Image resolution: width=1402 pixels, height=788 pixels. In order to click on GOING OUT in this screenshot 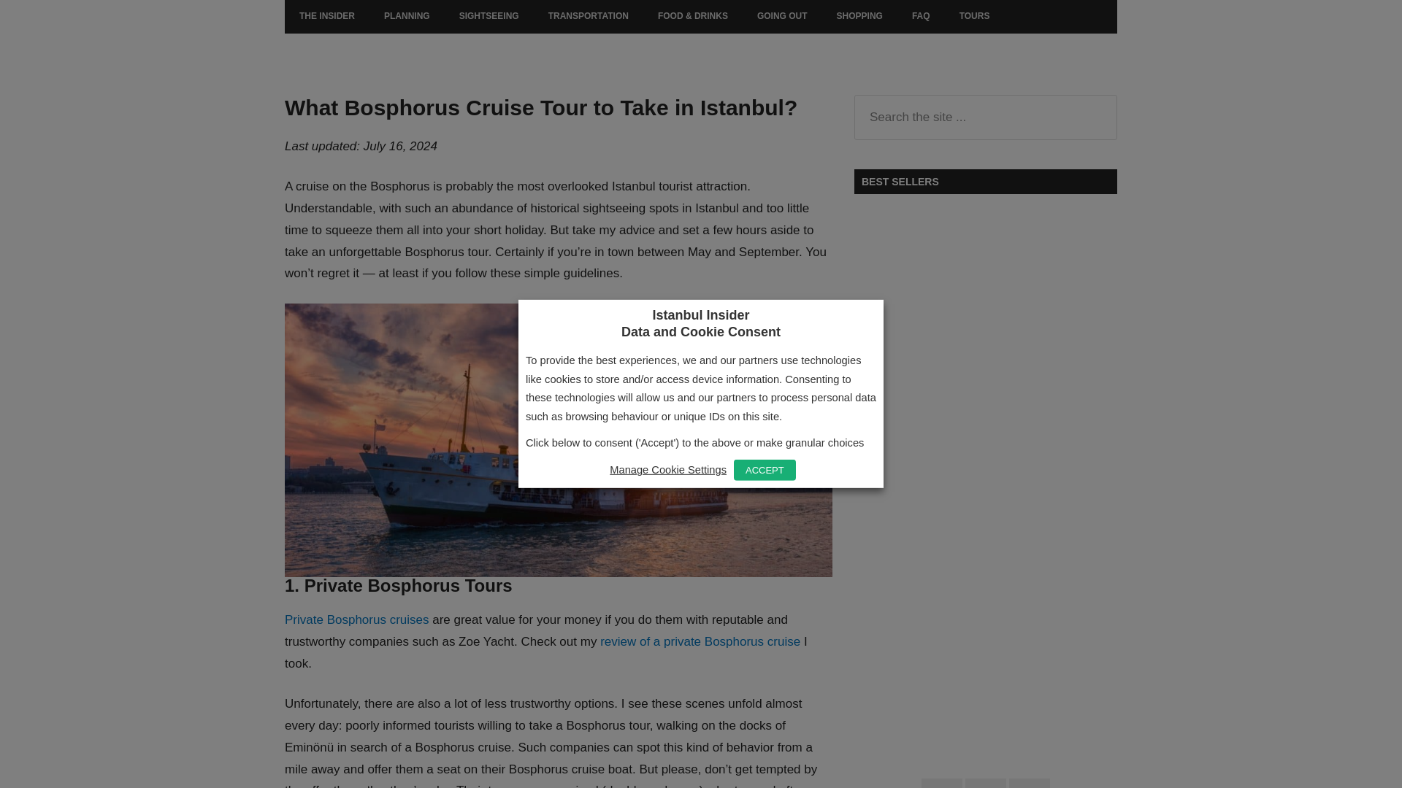, I will do `click(782, 17)`.